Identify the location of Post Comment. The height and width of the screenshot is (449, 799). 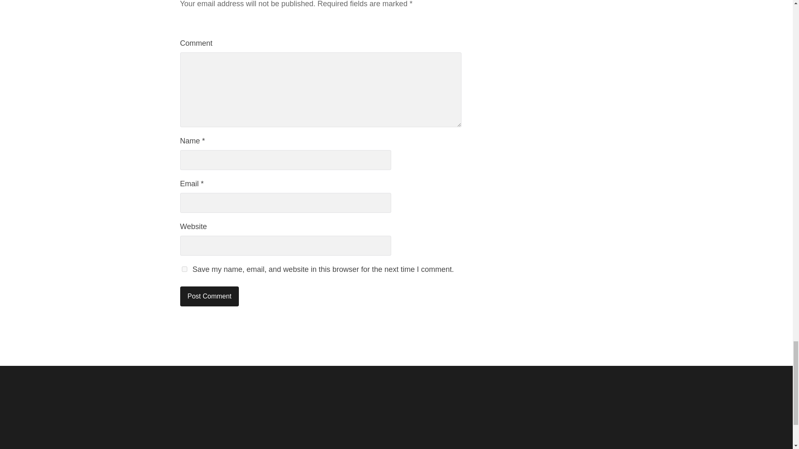
(209, 296).